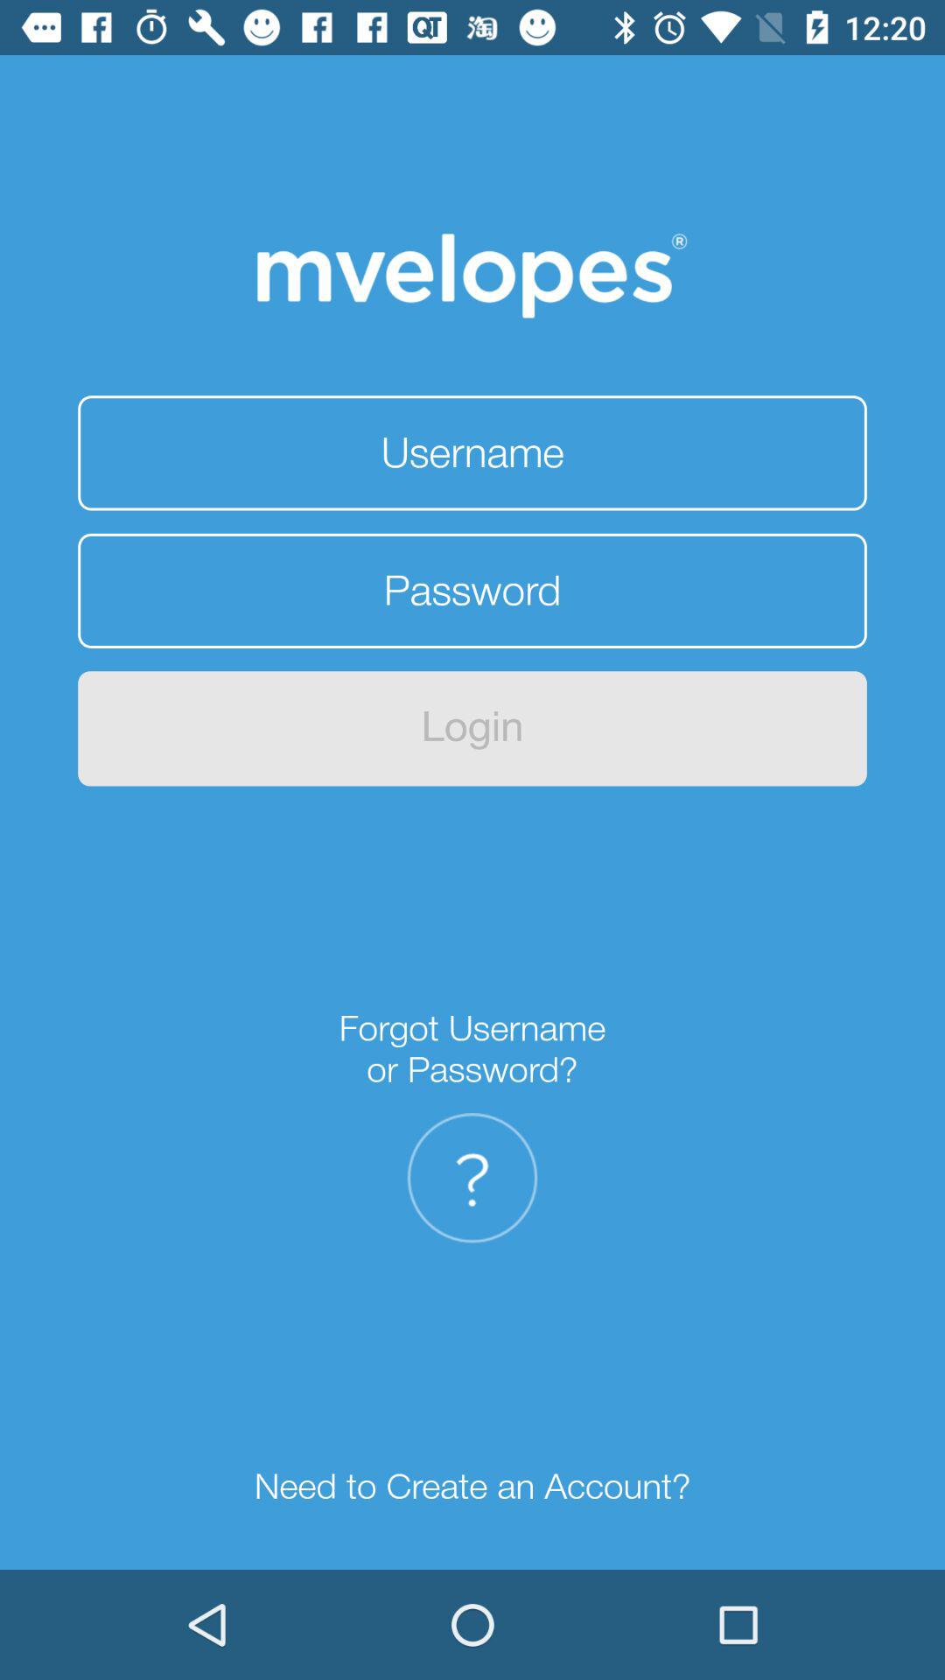 Image resolution: width=945 pixels, height=1680 pixels. Describe the element at coordinates (472, 453) in the screenshot. I see `open field to enter username` at that location.